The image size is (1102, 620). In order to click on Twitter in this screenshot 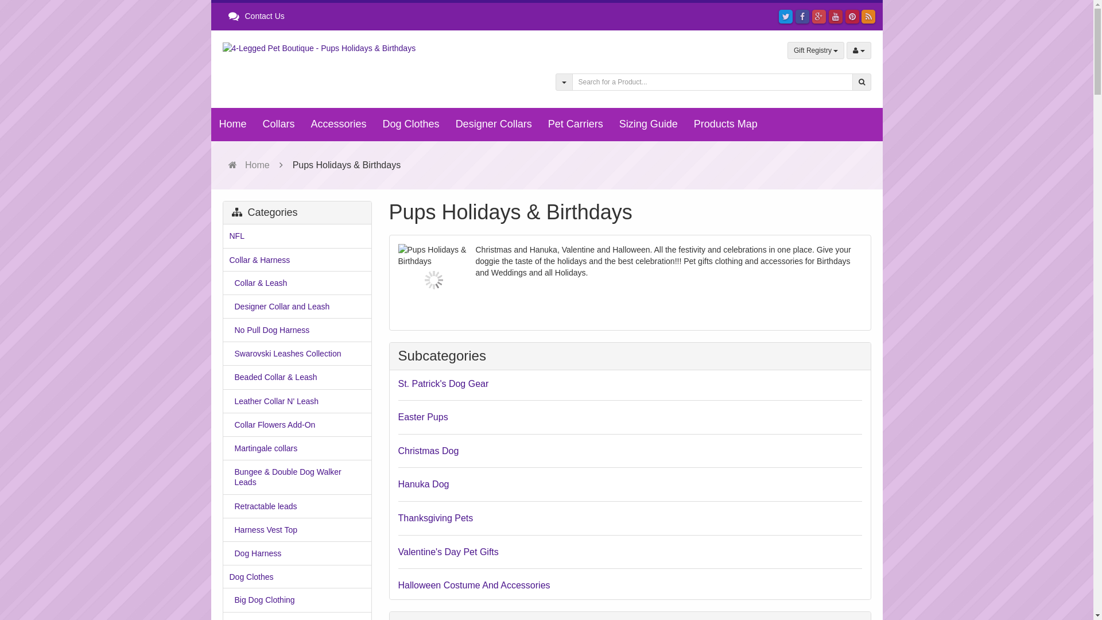, I will do `click(786, 17)`.